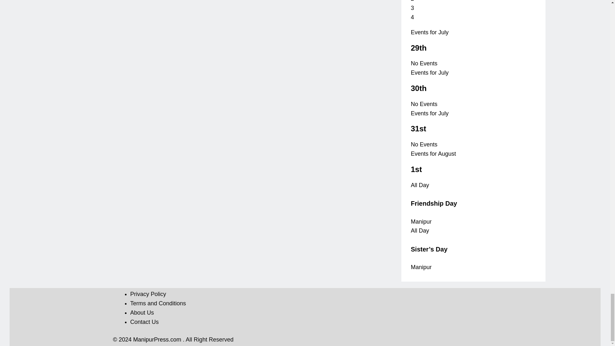 The image size is (615, 346). I want to click on Privacy Policy, so click(148, 294).